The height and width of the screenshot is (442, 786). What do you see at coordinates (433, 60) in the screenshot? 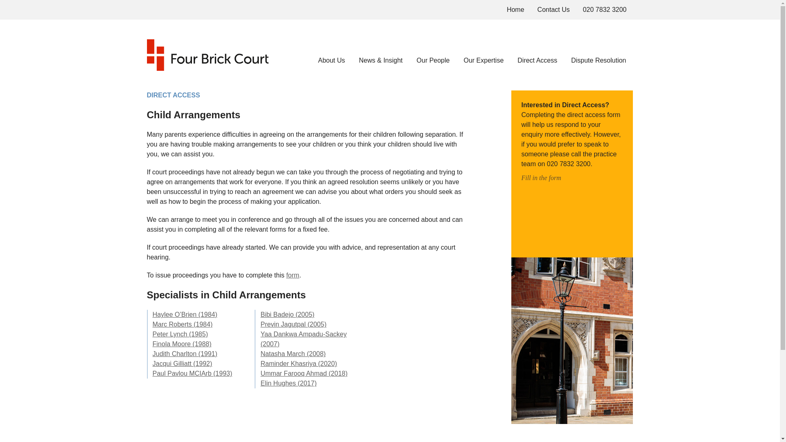
I see `Our People` at bounding box center [433, 60].